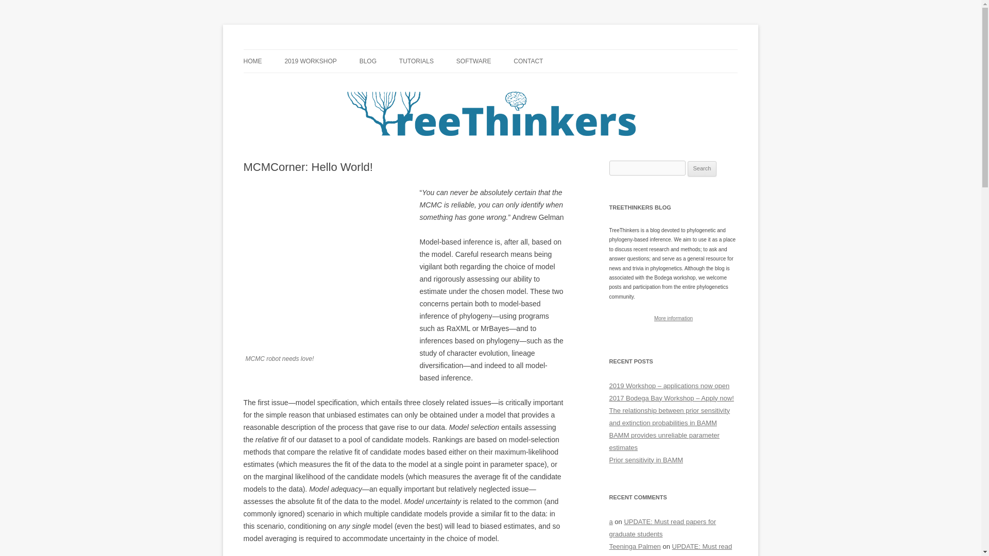 This screenshot has height=556, width=989. I want to click on HOME, so click(252, 61).